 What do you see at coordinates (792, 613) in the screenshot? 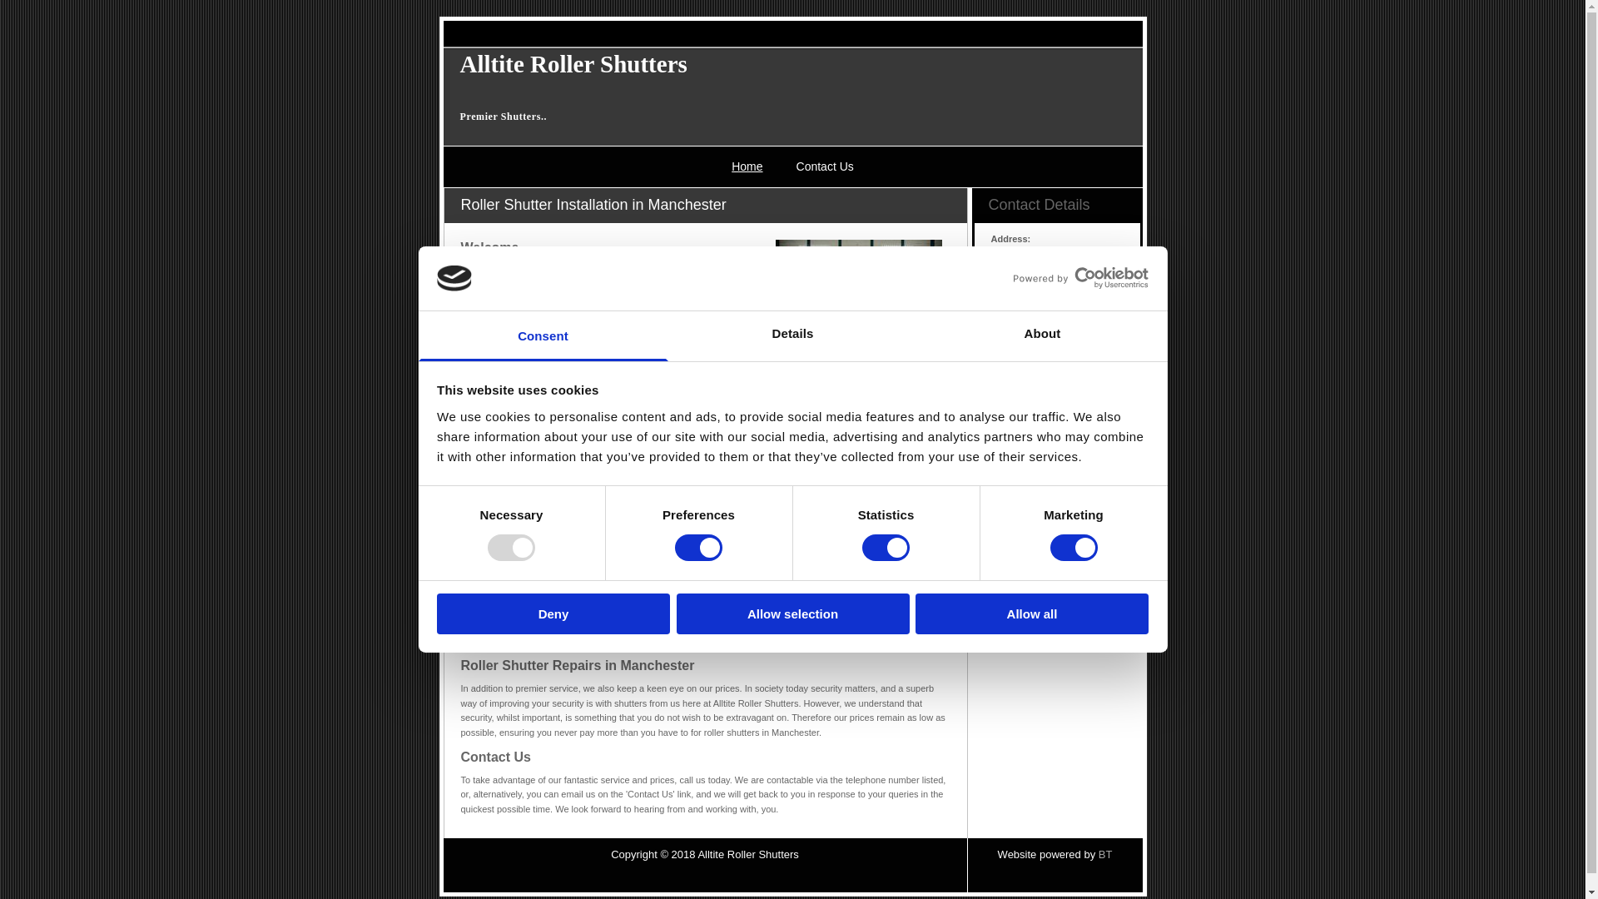
I see `Allow selection` at bounding box center [792, 613].